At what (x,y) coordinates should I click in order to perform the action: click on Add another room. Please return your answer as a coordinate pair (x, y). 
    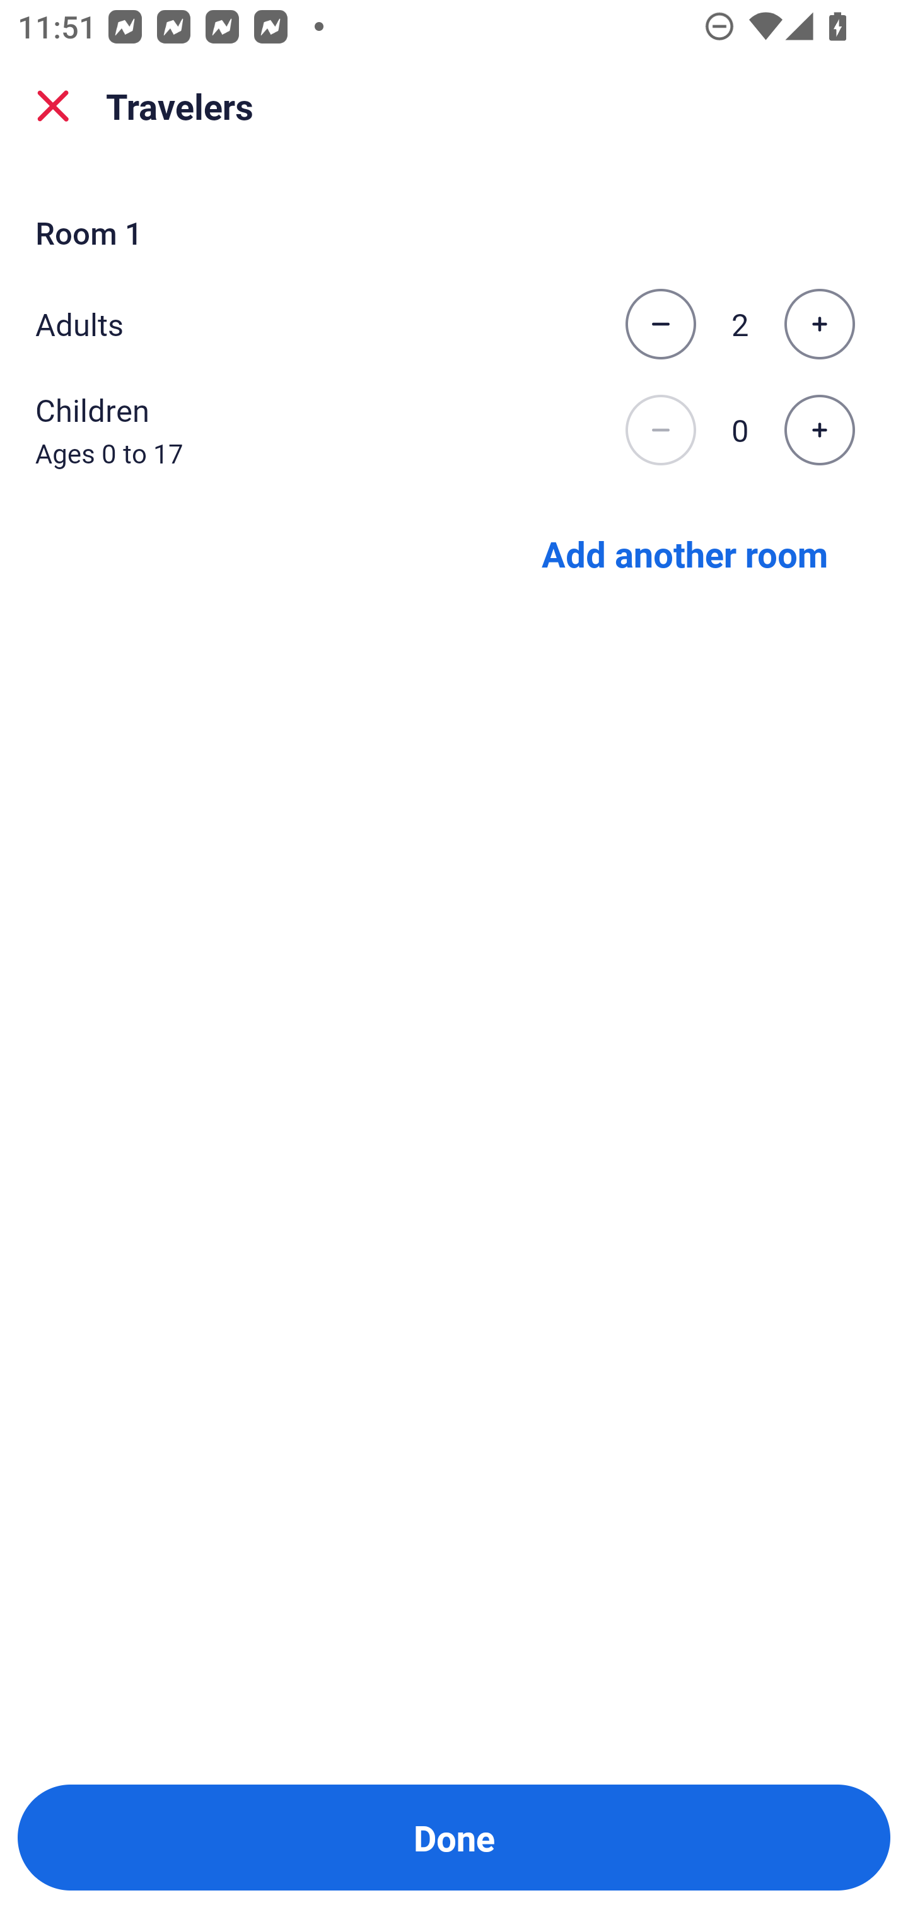
    Looking at the image, I should click on (685, 552).